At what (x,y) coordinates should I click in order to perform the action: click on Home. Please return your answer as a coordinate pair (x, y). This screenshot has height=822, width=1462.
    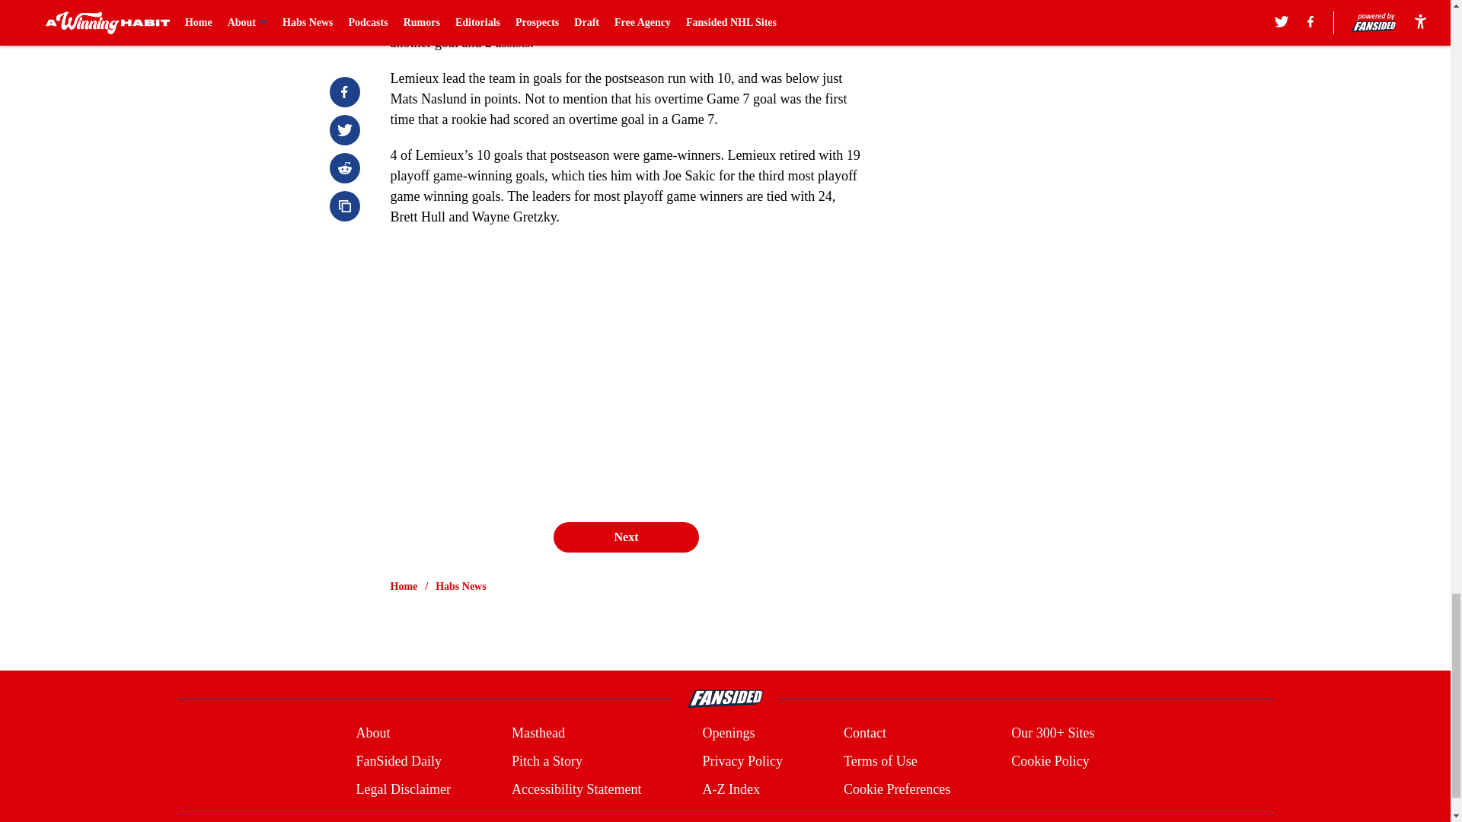
    Looking at the image, I should click on (404, 586).